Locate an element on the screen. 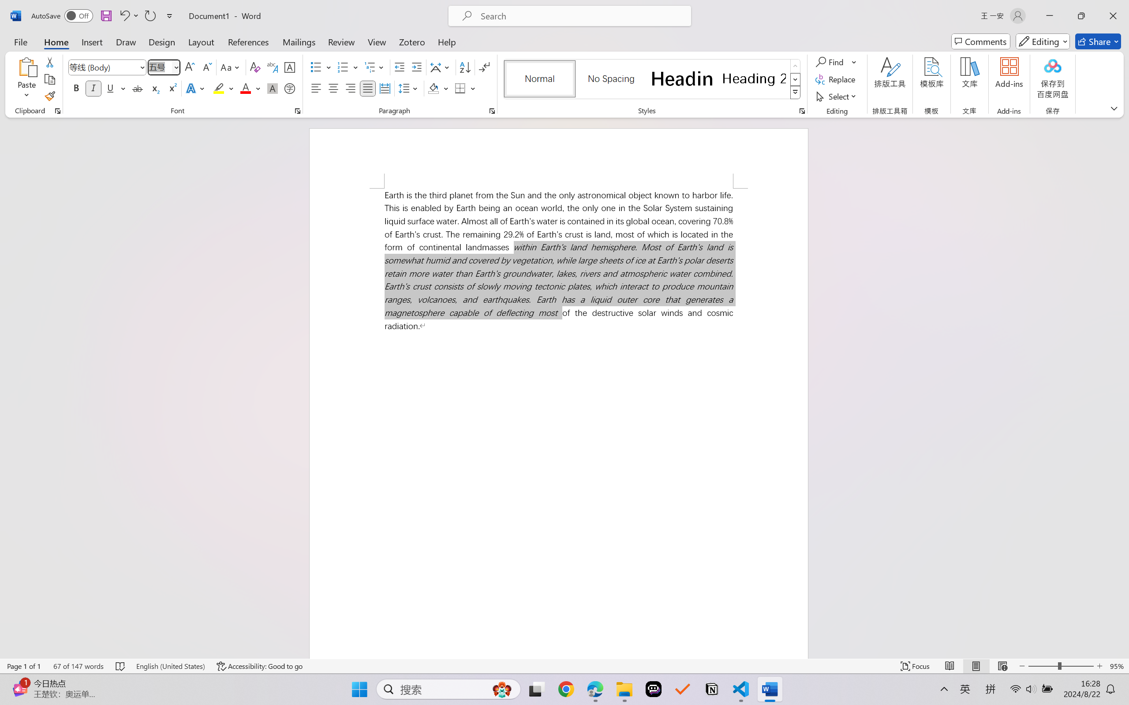 Image resolution: width=1129 pixels, height=705 pixels. Paragraph... is located at coordinates (492, 111).